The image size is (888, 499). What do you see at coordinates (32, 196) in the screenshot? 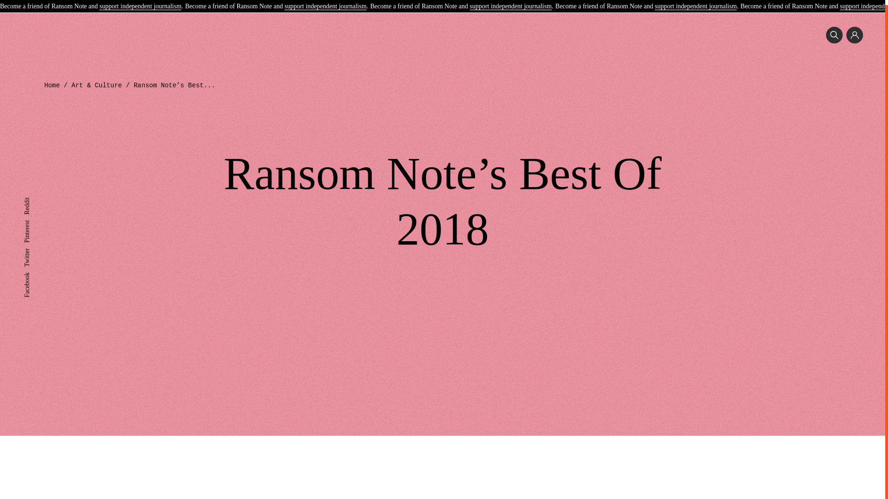
I see `Reddit` at bounding box center [32, 196].